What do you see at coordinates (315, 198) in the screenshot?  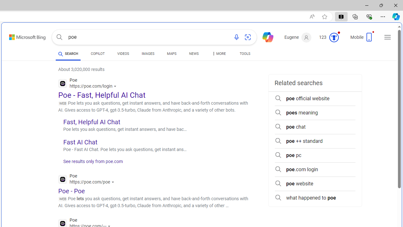 I see `what happened to poe` at bounding box center [315, 198].